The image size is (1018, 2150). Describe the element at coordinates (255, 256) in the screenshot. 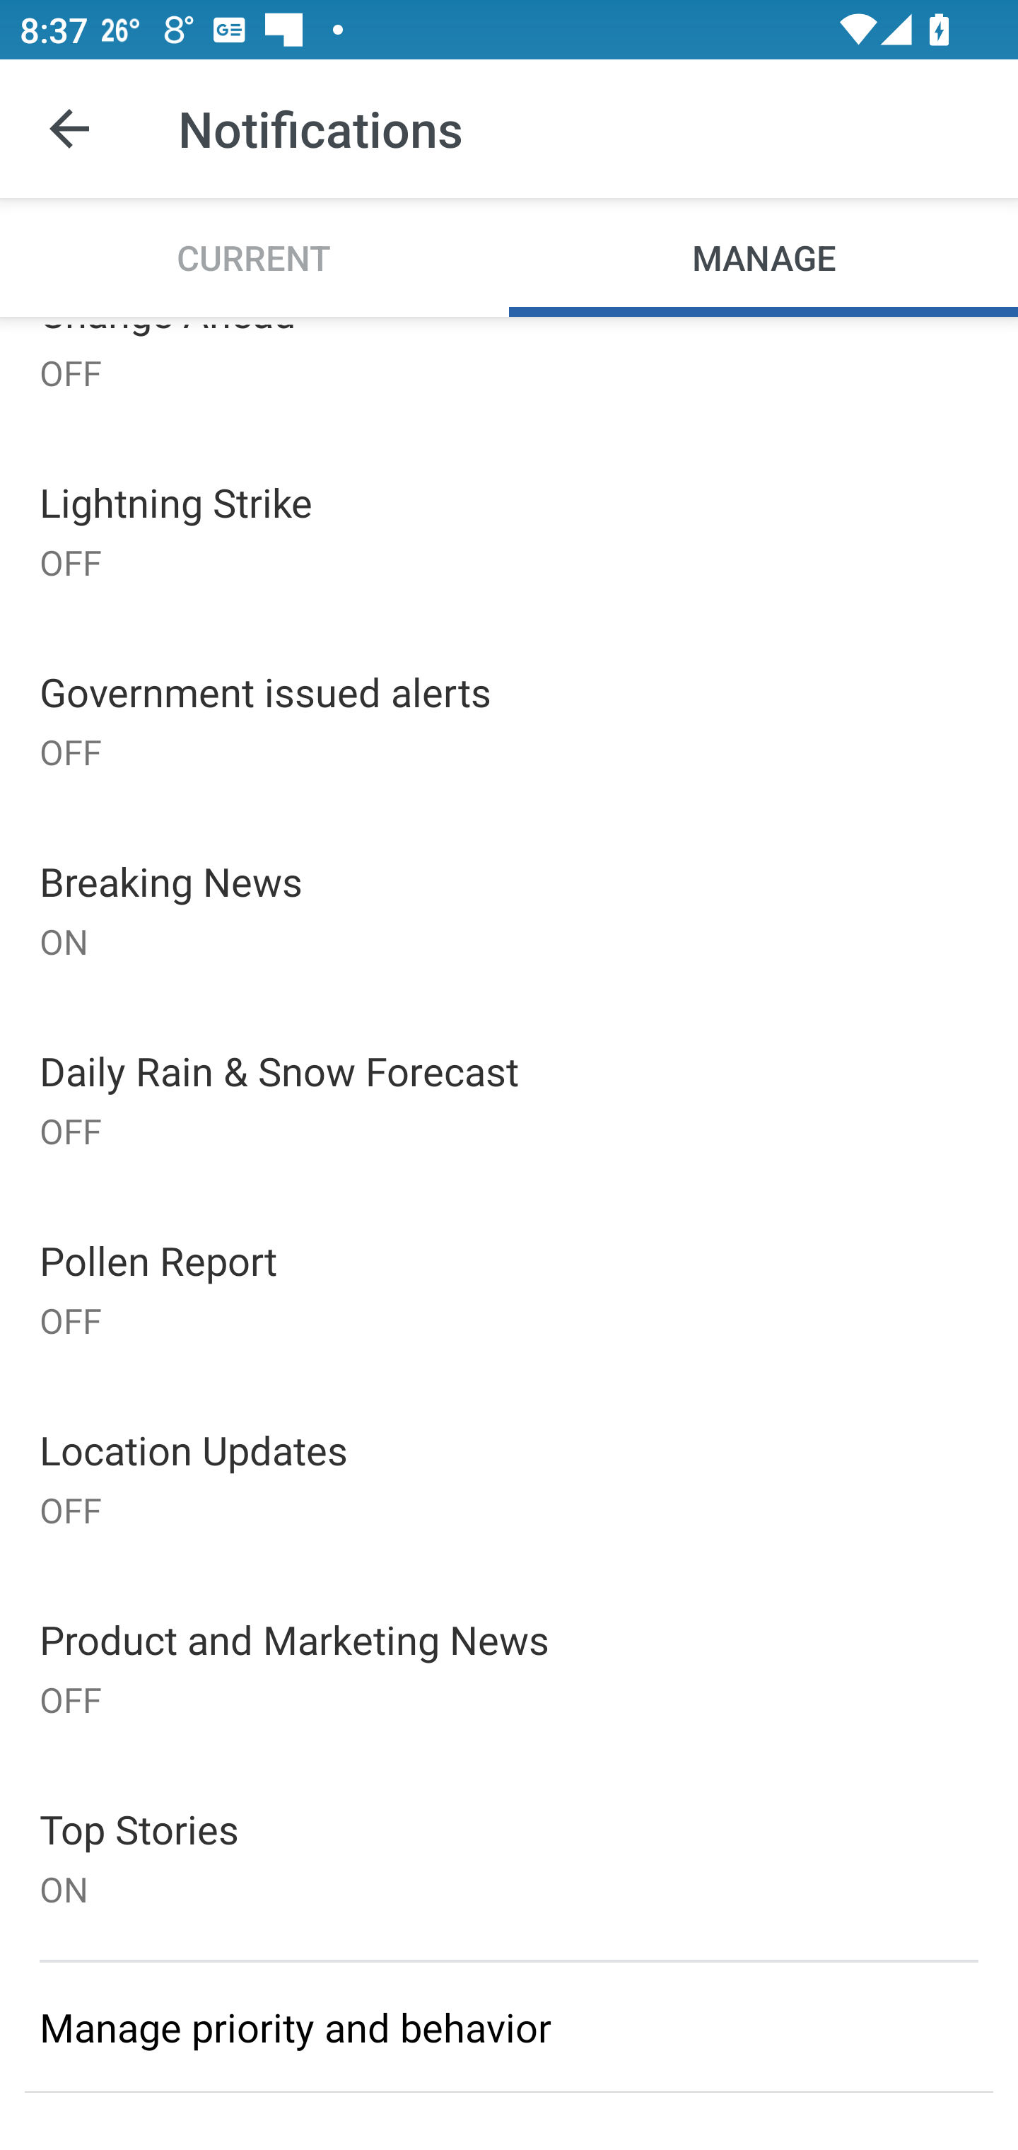

I see `Current Tab CURRENT` at that location.